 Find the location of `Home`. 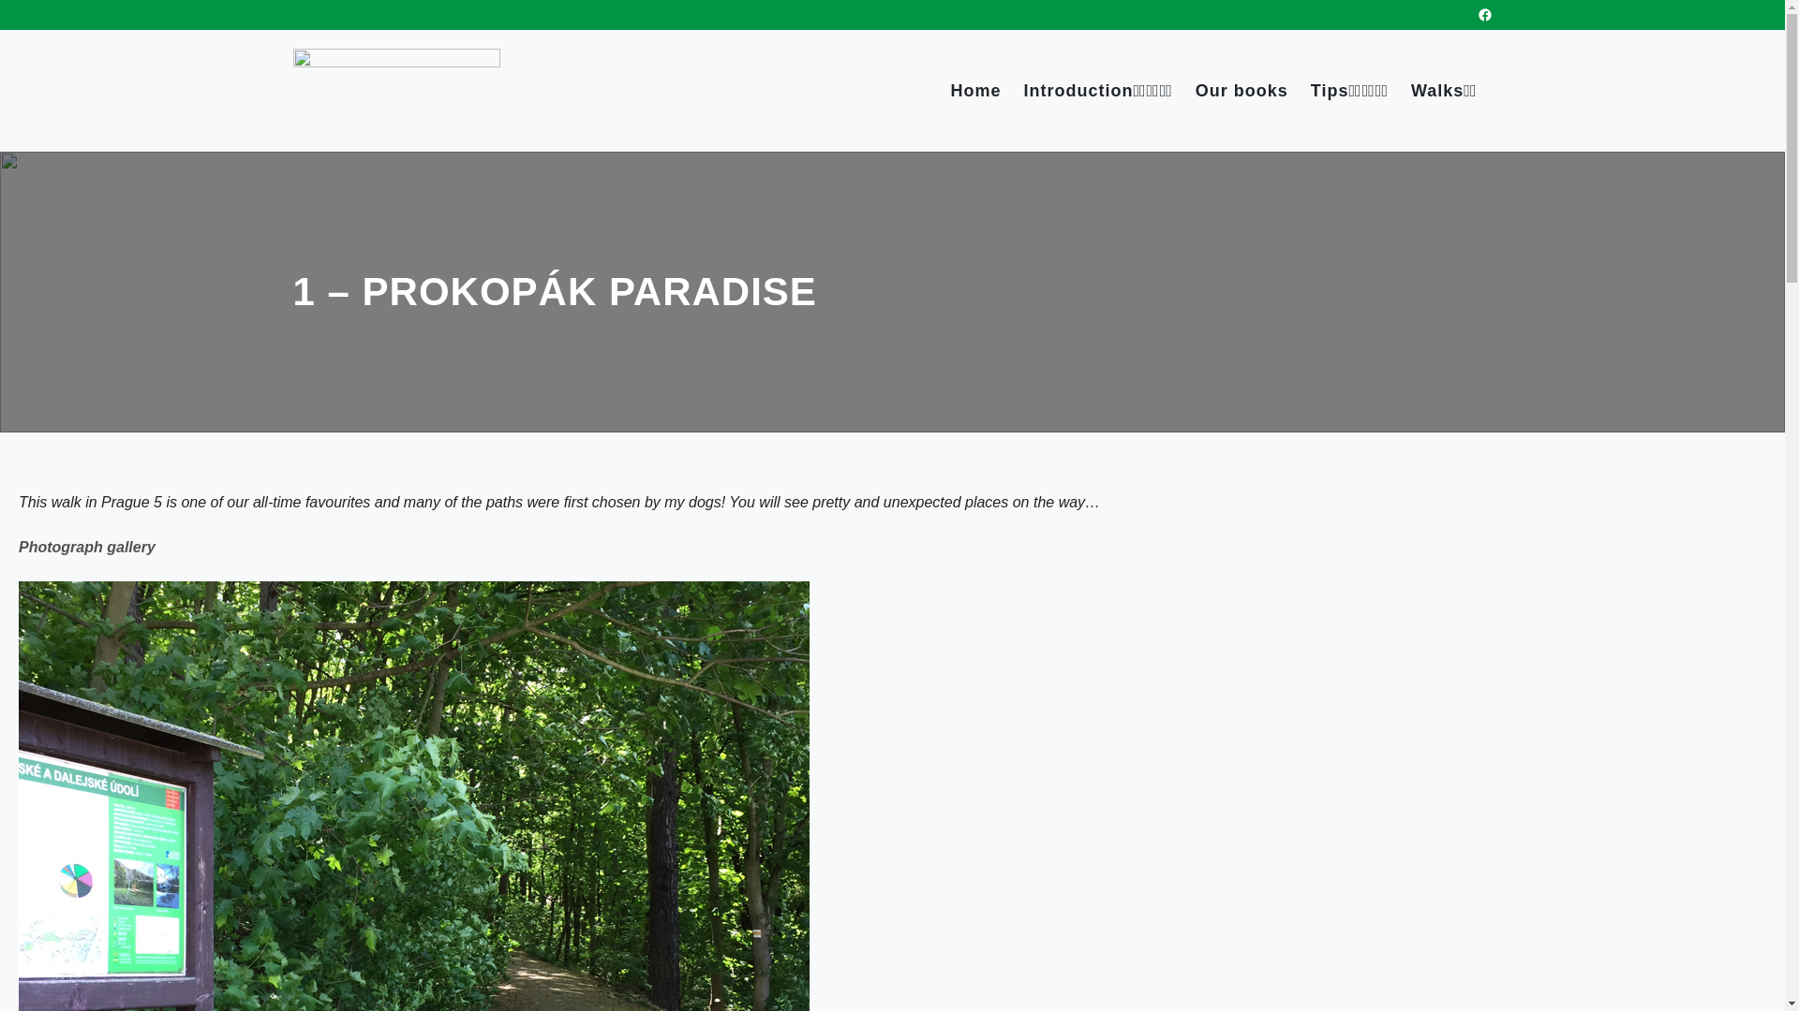

Home is located at coordinates (974, 91).